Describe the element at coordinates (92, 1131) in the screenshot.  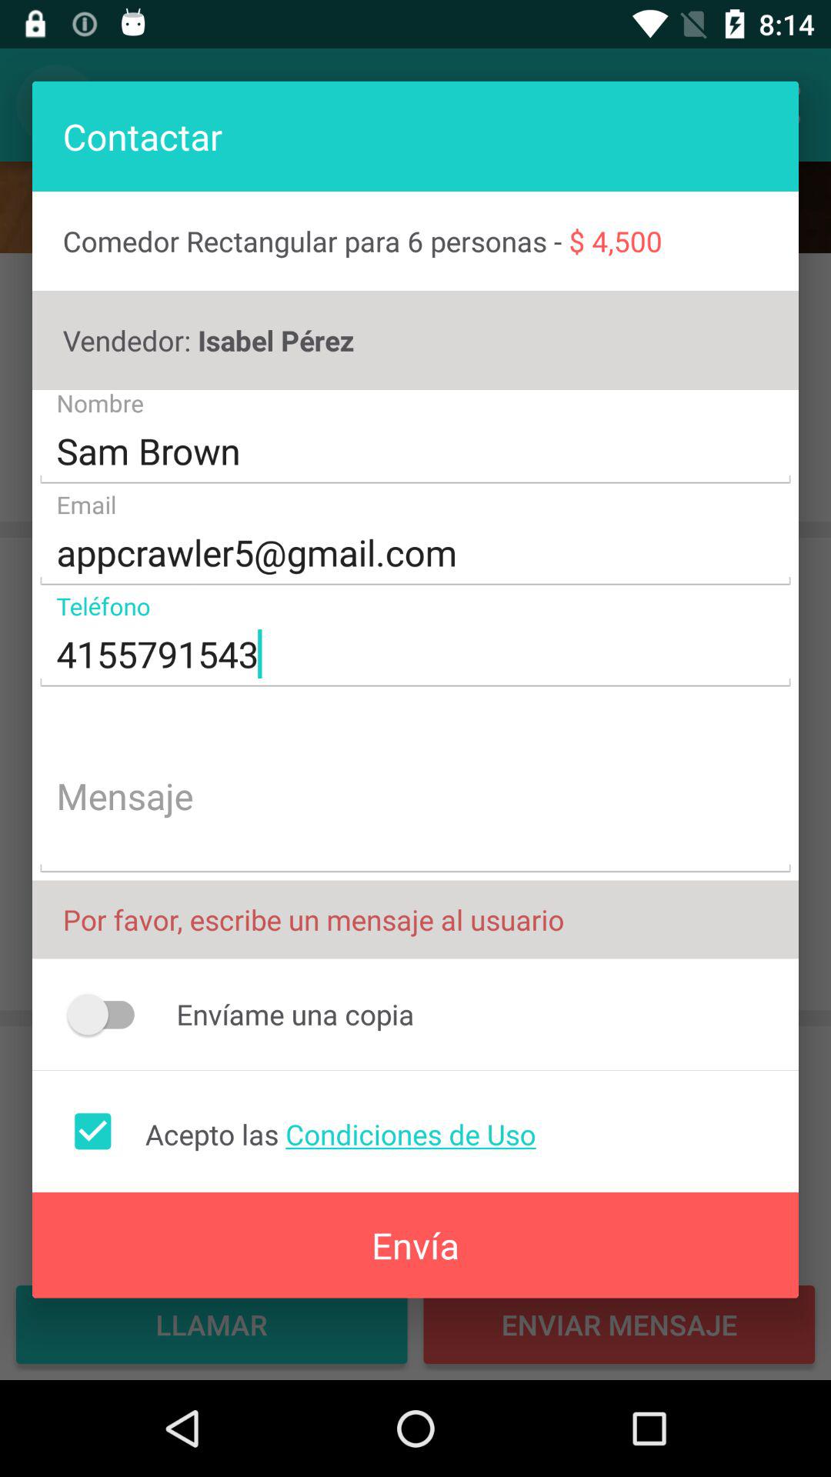
I see `accept terms of use` at that location.